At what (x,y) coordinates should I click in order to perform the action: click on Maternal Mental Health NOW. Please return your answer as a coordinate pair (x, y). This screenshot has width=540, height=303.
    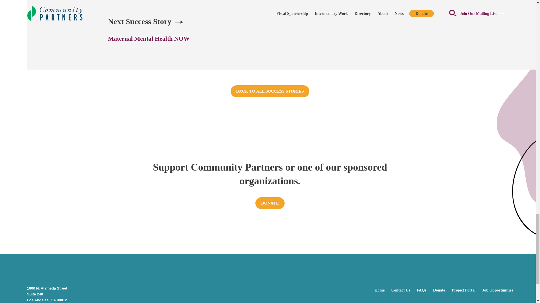
    Looking at the image, I should click on (148, 39).